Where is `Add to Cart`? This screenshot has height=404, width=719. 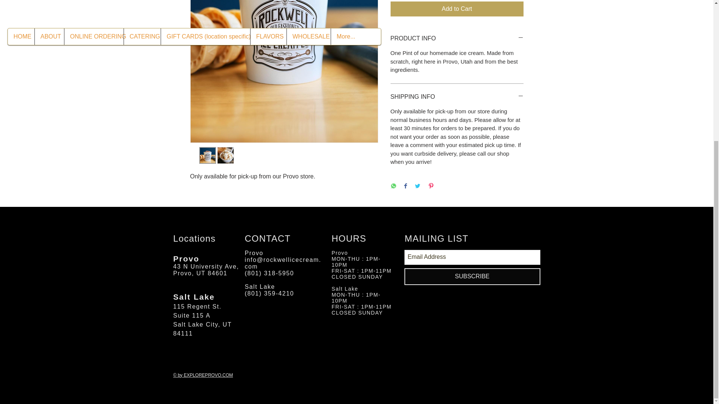 Add to Cart is located at coordinates (457, 9).